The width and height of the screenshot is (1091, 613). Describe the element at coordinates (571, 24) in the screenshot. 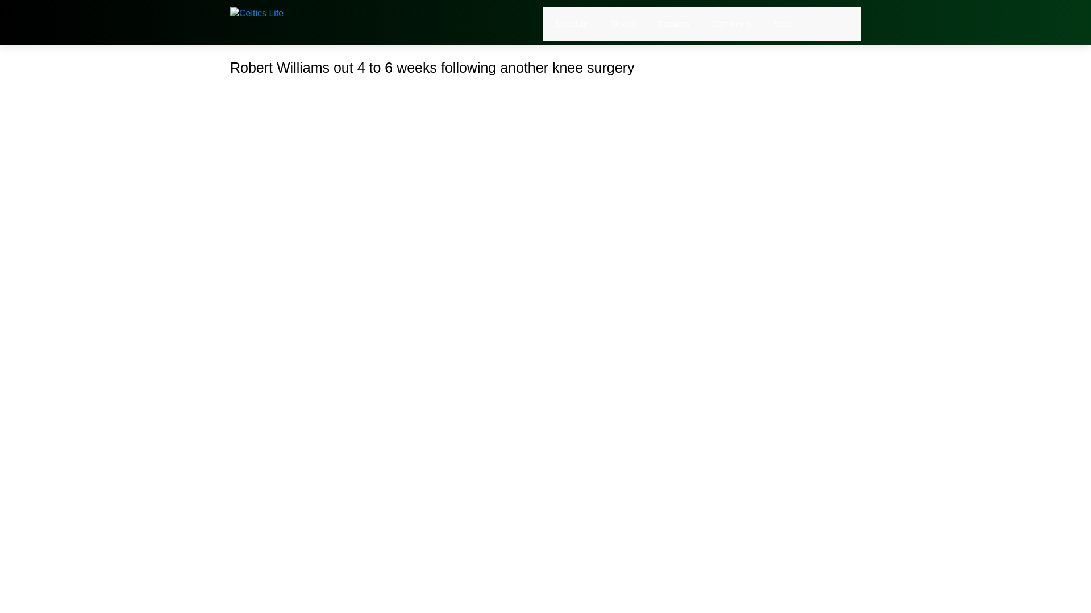

I see `Schedule` at that location.